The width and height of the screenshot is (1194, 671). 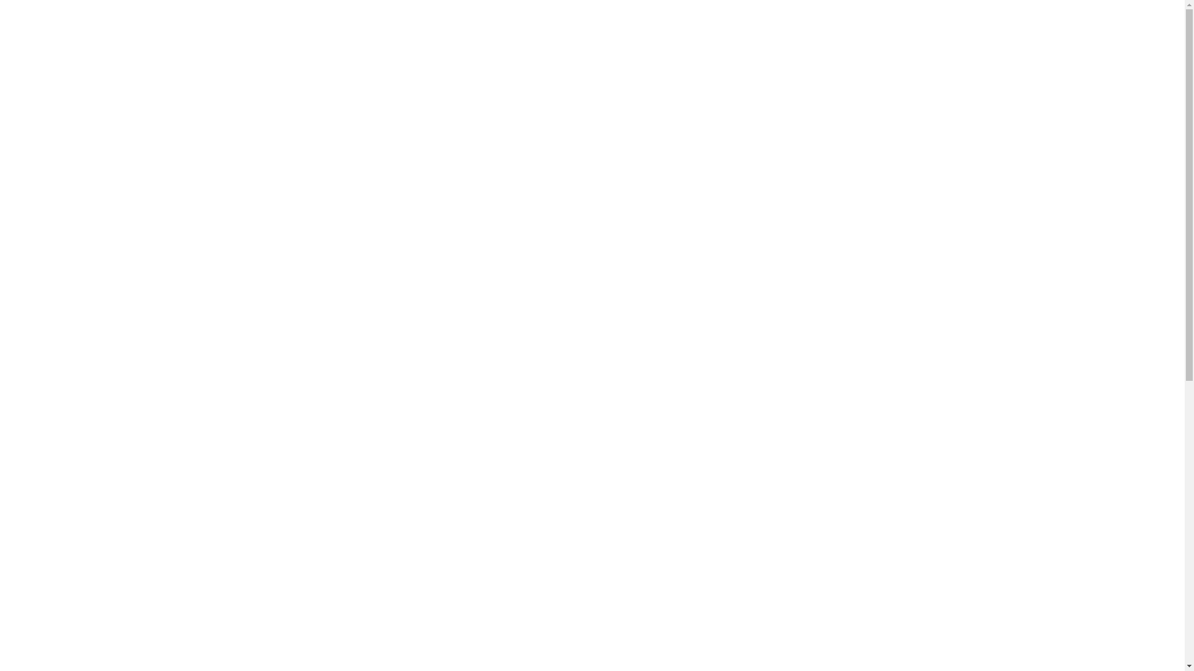 What do you see at coordinates (720, 13) in the screenshot?
I see `HOME` at bounding box center [720, 13].